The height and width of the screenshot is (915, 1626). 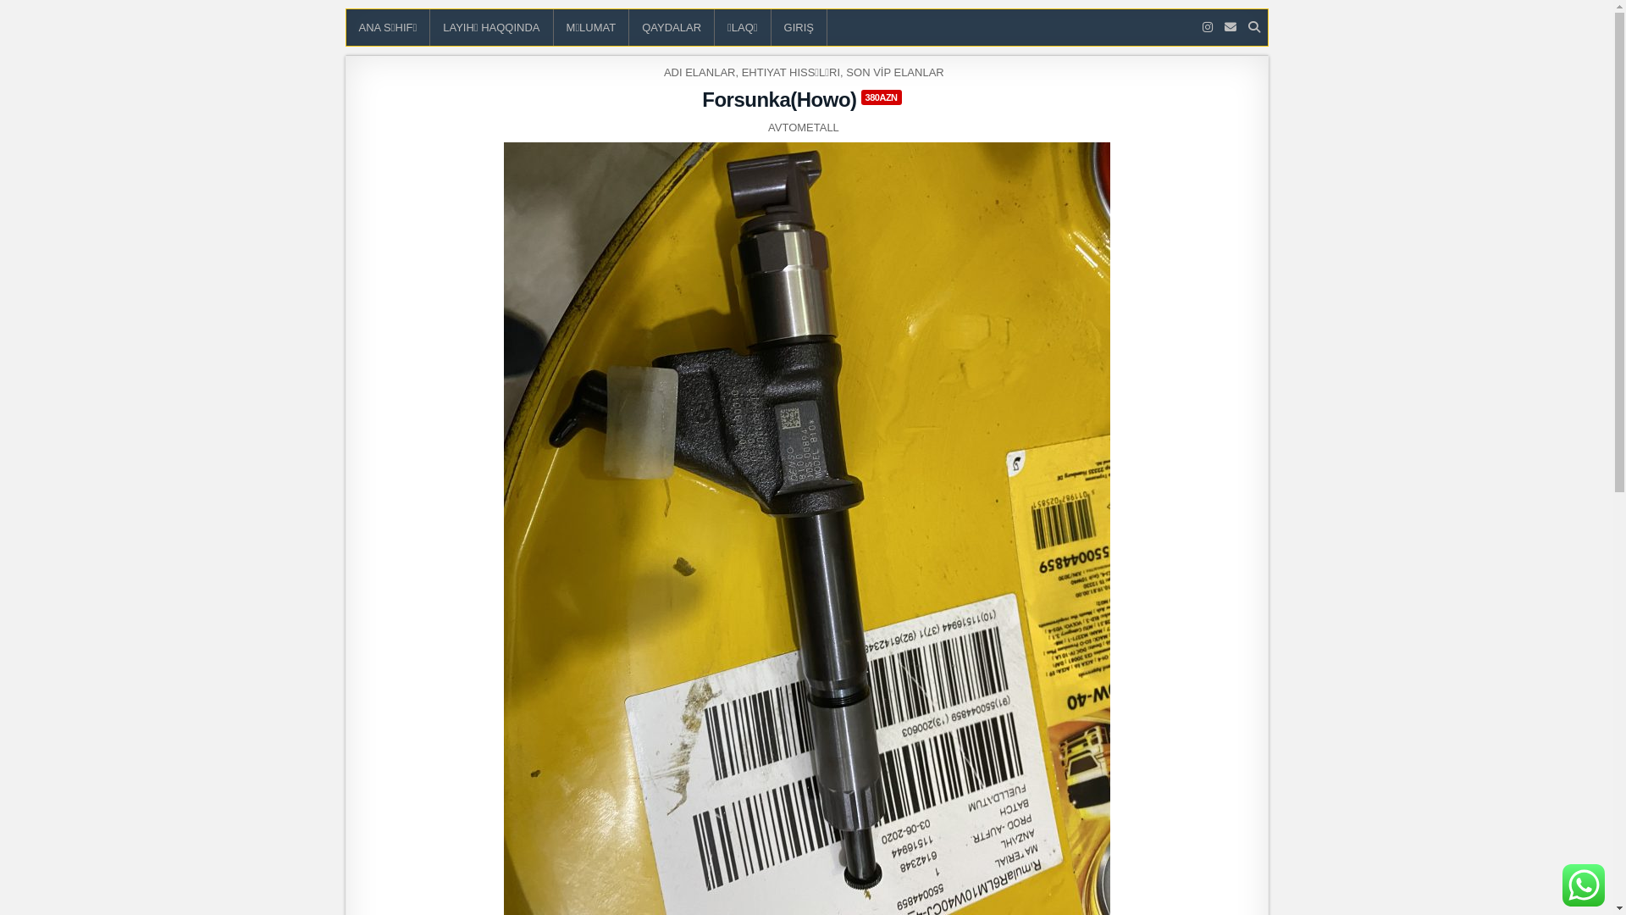 I want to click on Axtar, so click(x=1254, y=27).